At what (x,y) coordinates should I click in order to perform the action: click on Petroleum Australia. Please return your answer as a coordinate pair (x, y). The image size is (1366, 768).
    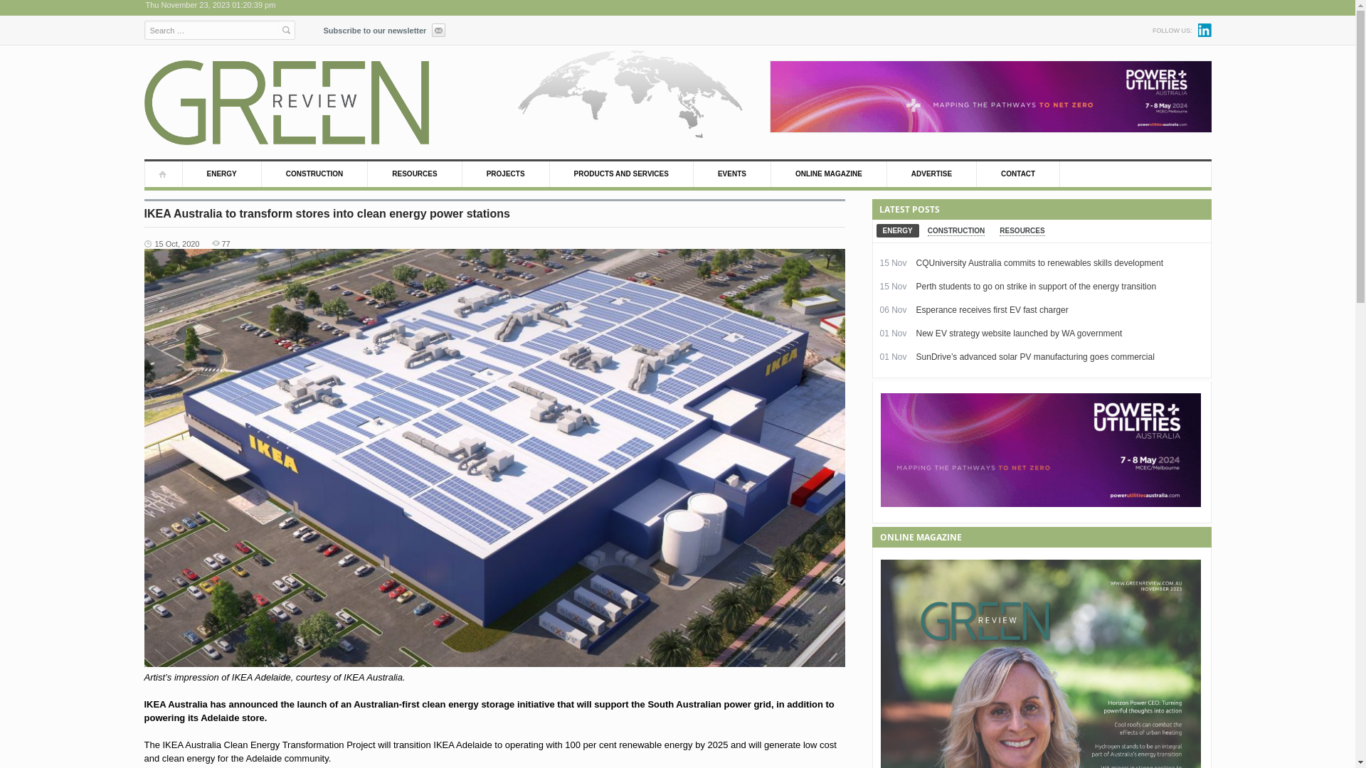
    Looking at the image, I should click on (286, 102).